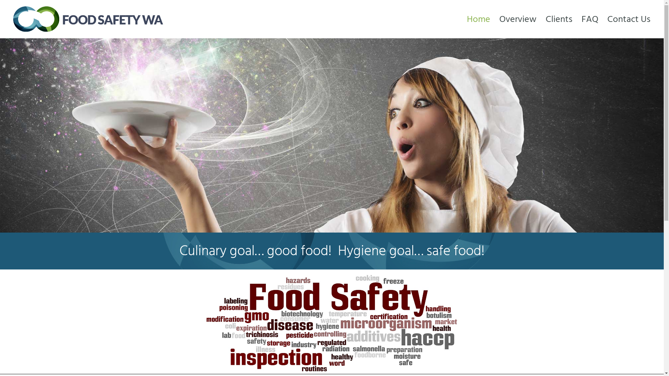 Image resolution: width=669 pixels, height=376 pixels. What do you see at coordinates (332, 135) in the screenshot?
I see `Haccp Food Safety Management System` at bounding box center [332, 135].